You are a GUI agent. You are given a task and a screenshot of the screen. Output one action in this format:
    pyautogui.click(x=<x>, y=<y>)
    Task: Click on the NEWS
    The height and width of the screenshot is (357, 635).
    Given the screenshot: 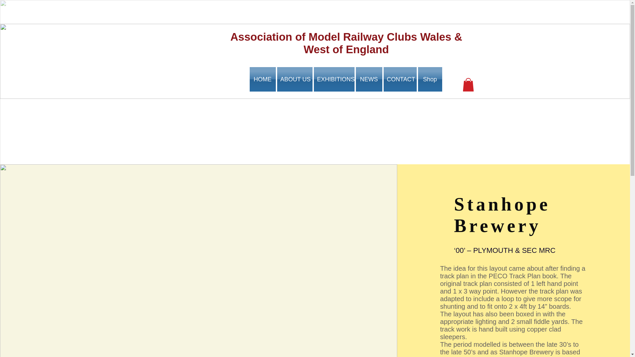 What is the action you would take?
    pyautogui.click(x=369, y=79)
    